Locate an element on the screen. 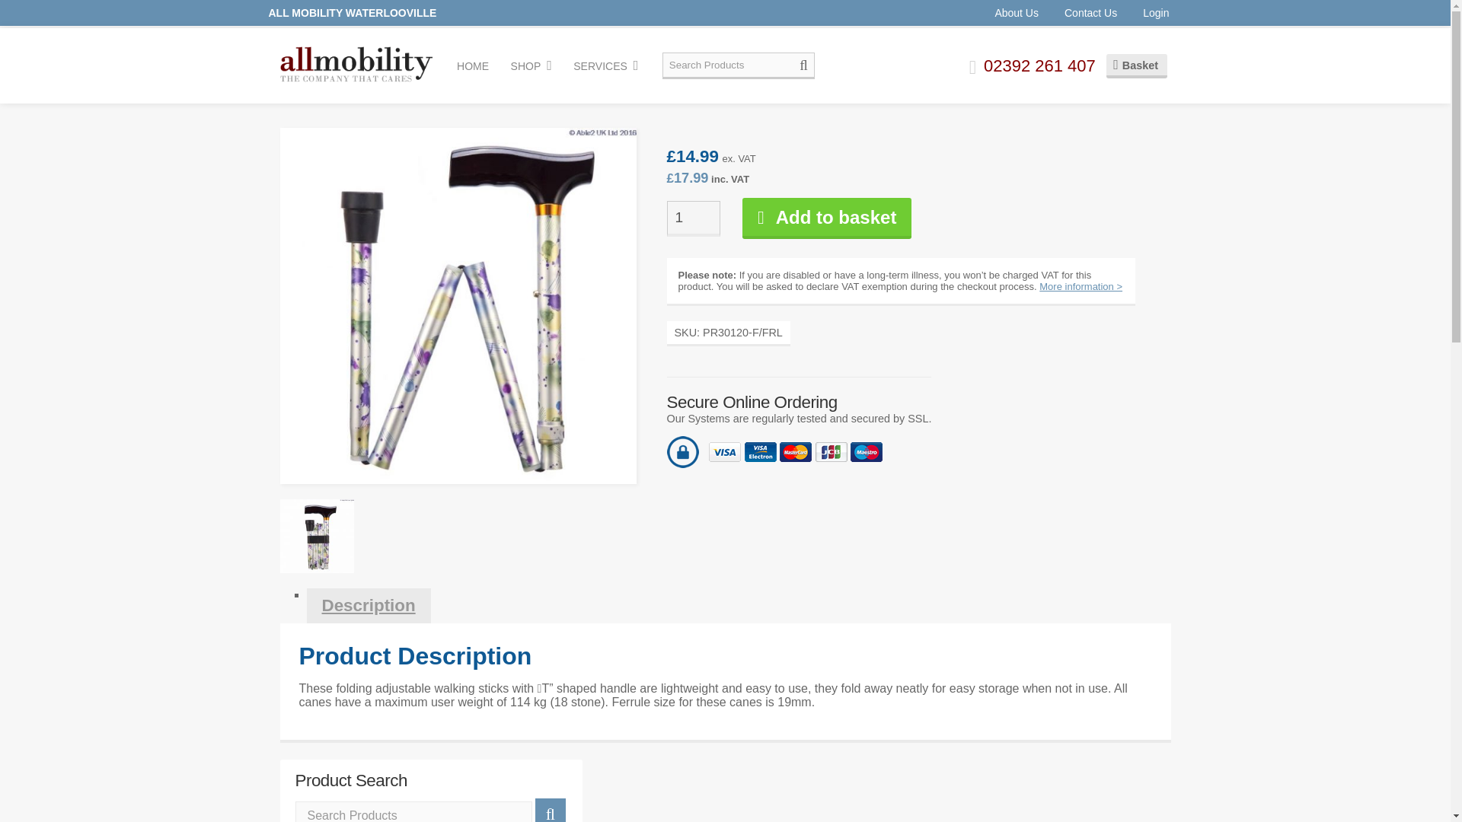 The width and height of the screenshot is (1462, 822). Search Products is located at coordinates (738, 65).